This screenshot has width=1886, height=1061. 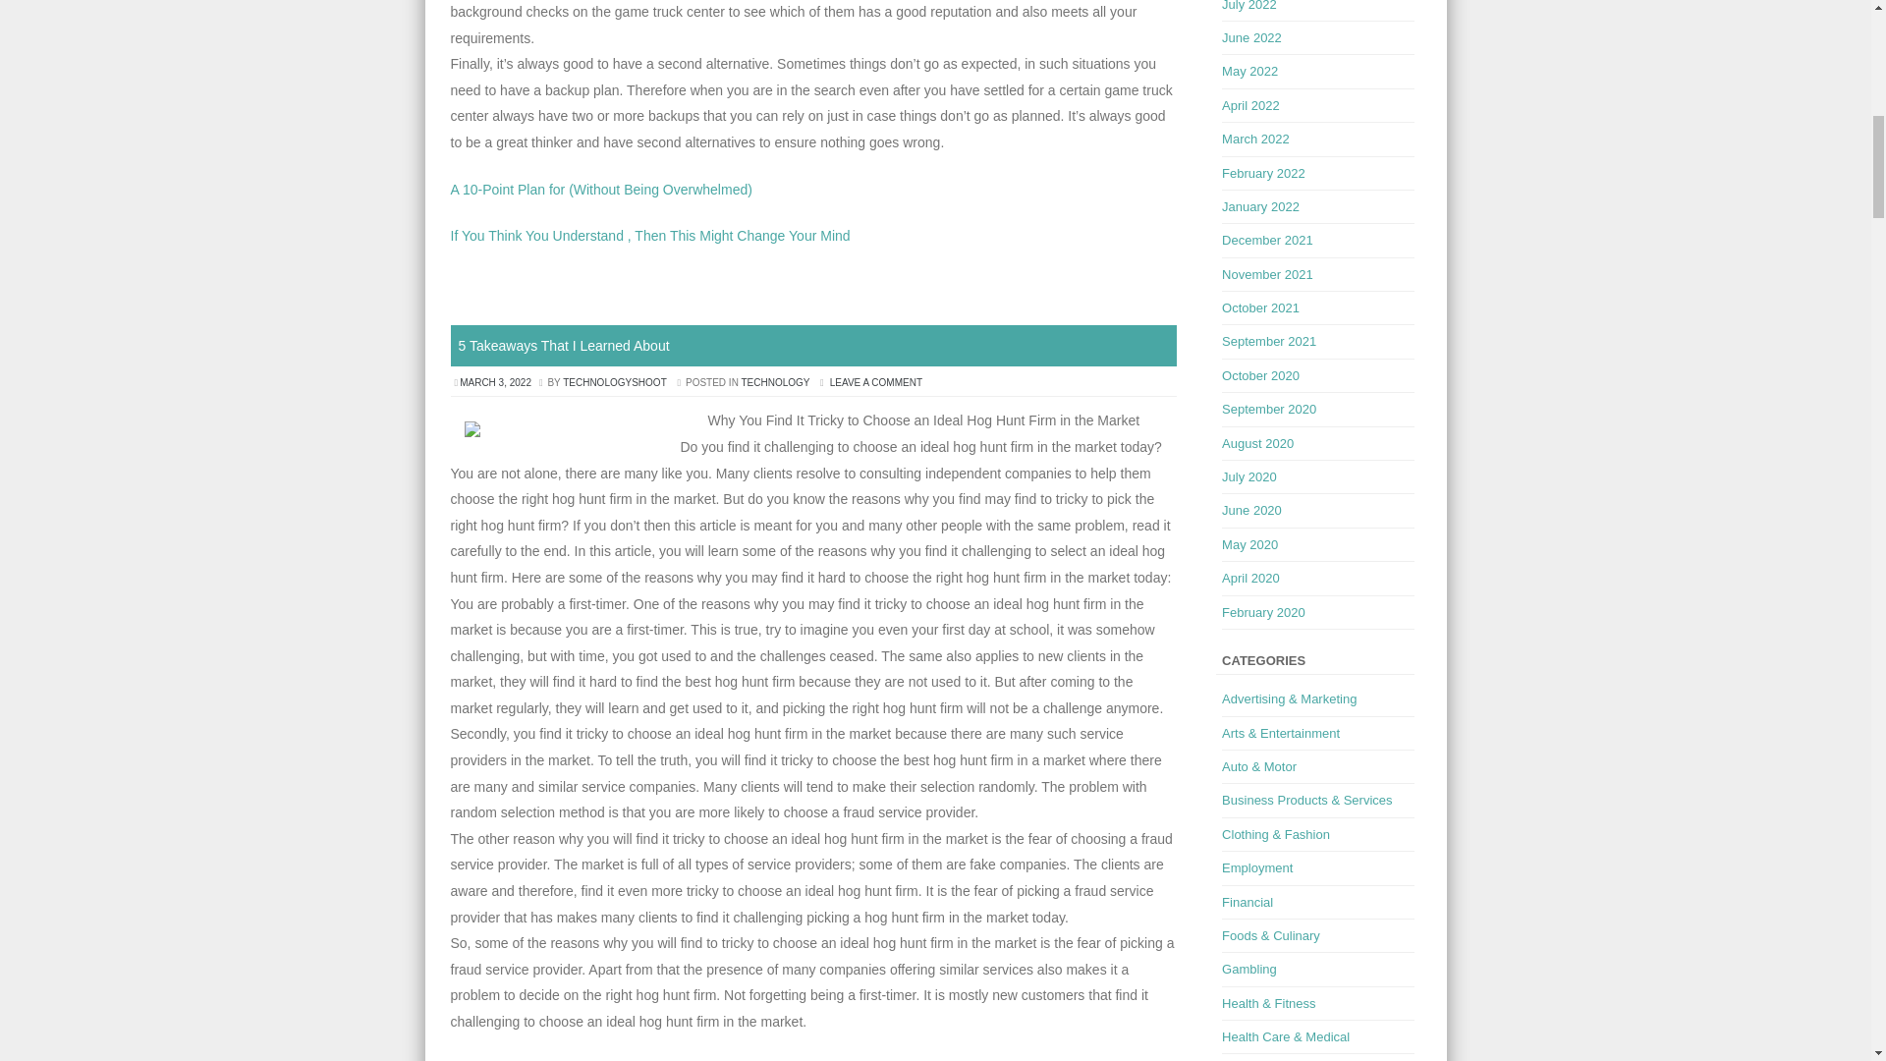 I want to click on TECHNOLOGY, so click(x=774, y=383).